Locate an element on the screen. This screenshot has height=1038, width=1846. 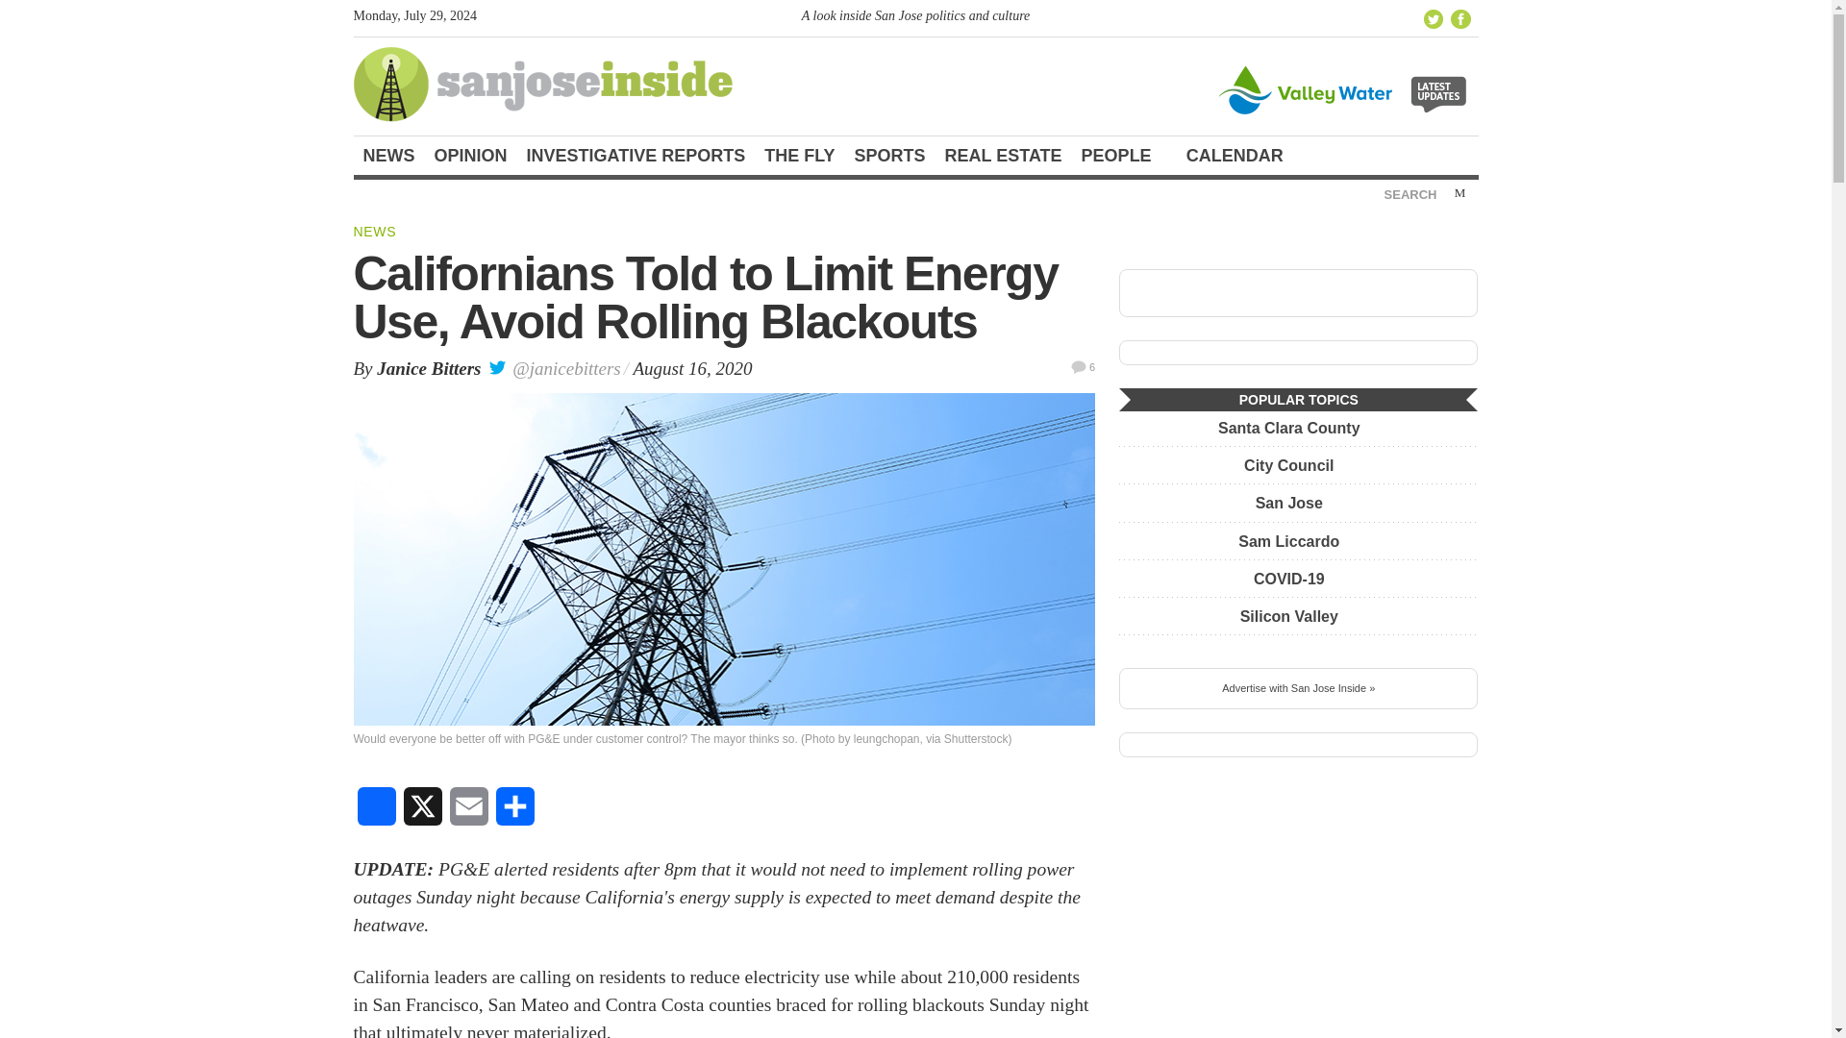
Opinion is located at coordinates (470, 156).